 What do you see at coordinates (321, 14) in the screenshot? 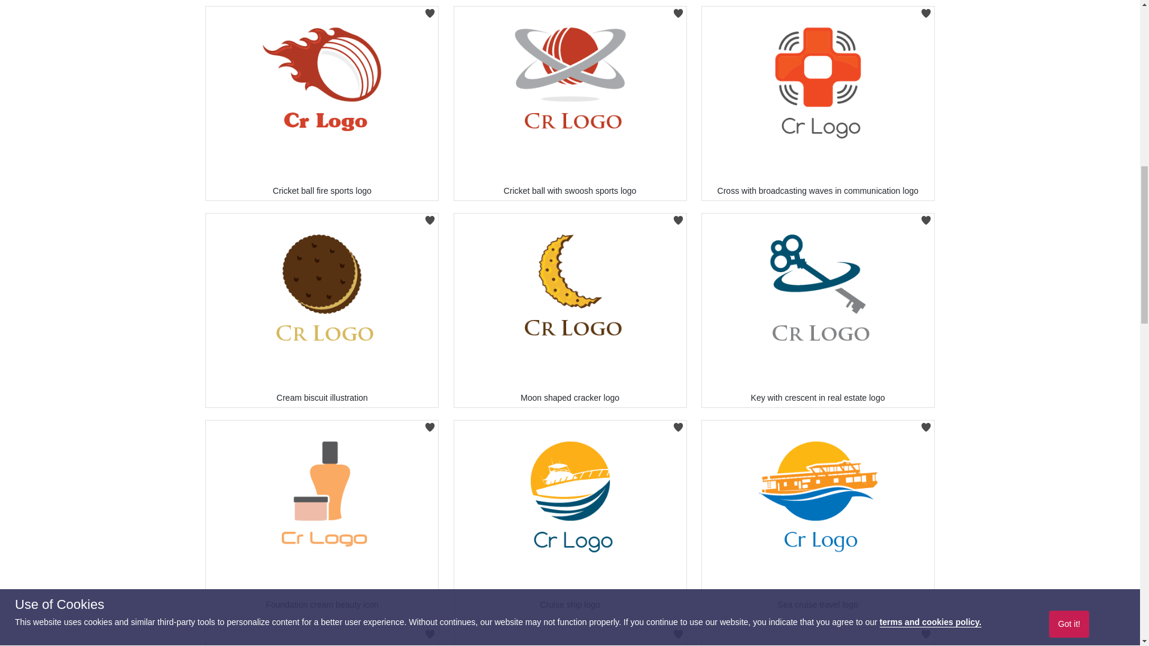
I see `Select` at bounding box center [321, 14].